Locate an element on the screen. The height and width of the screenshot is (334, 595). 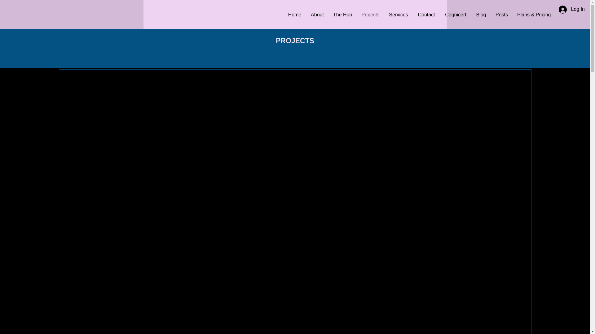
Cognicert is located at coordinates (456, 15).